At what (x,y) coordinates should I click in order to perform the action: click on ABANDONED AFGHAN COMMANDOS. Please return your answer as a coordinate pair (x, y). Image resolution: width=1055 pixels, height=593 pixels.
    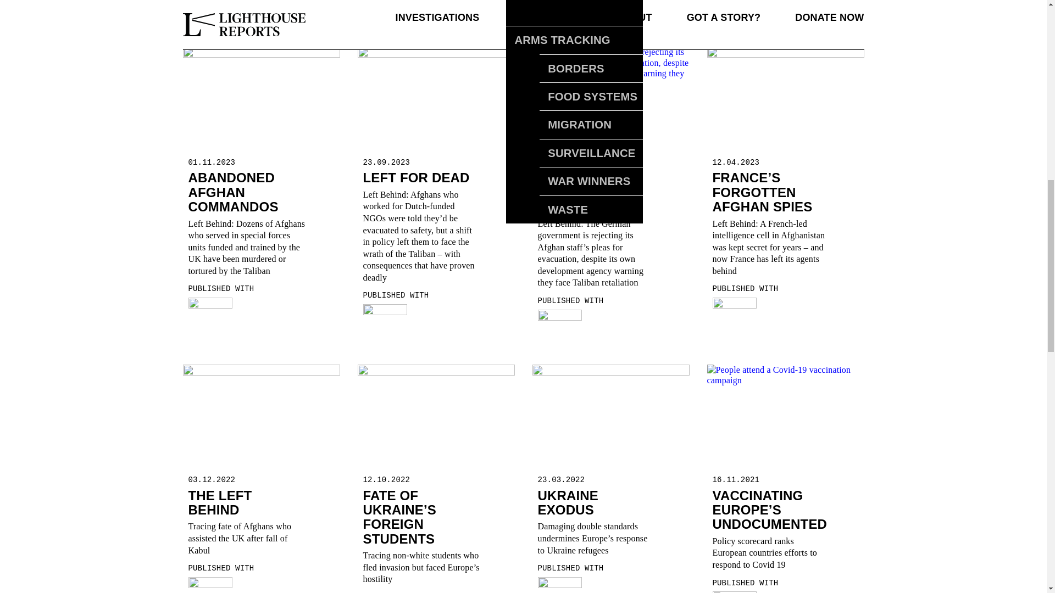
    Looking at the image, I should click on (233, 192).